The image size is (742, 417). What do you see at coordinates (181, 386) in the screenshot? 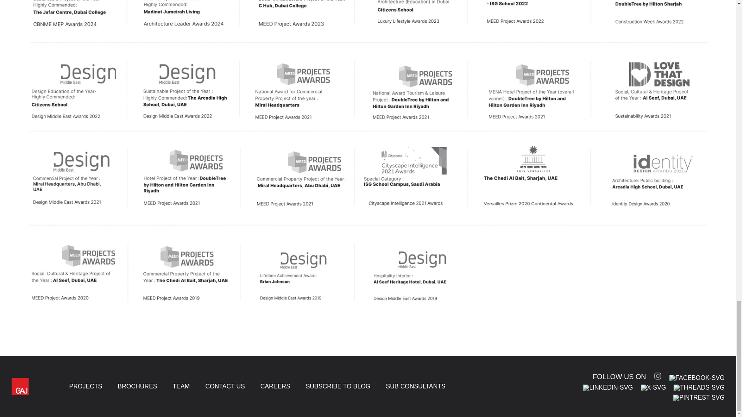
I see `TEAM` at bounding box center [181, 386].